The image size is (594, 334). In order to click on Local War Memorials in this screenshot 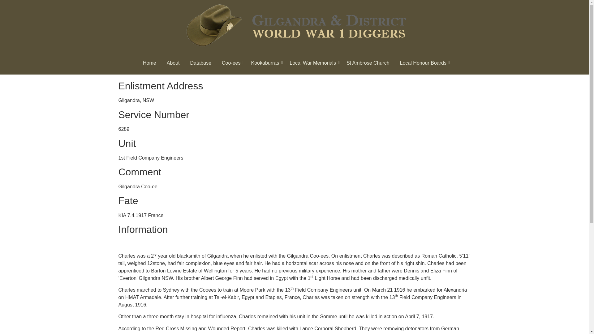, I will do `click(312, 63)`.